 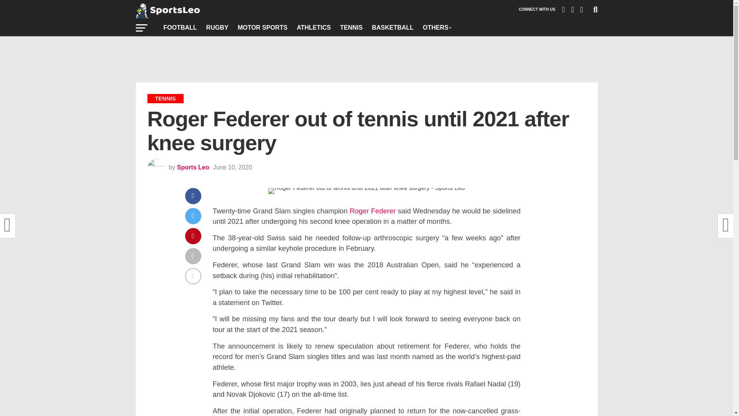 What do you see at coordinates (180, 27) in the screenshot?
I see `FOOTBALL` at bounding box center [180, 27].